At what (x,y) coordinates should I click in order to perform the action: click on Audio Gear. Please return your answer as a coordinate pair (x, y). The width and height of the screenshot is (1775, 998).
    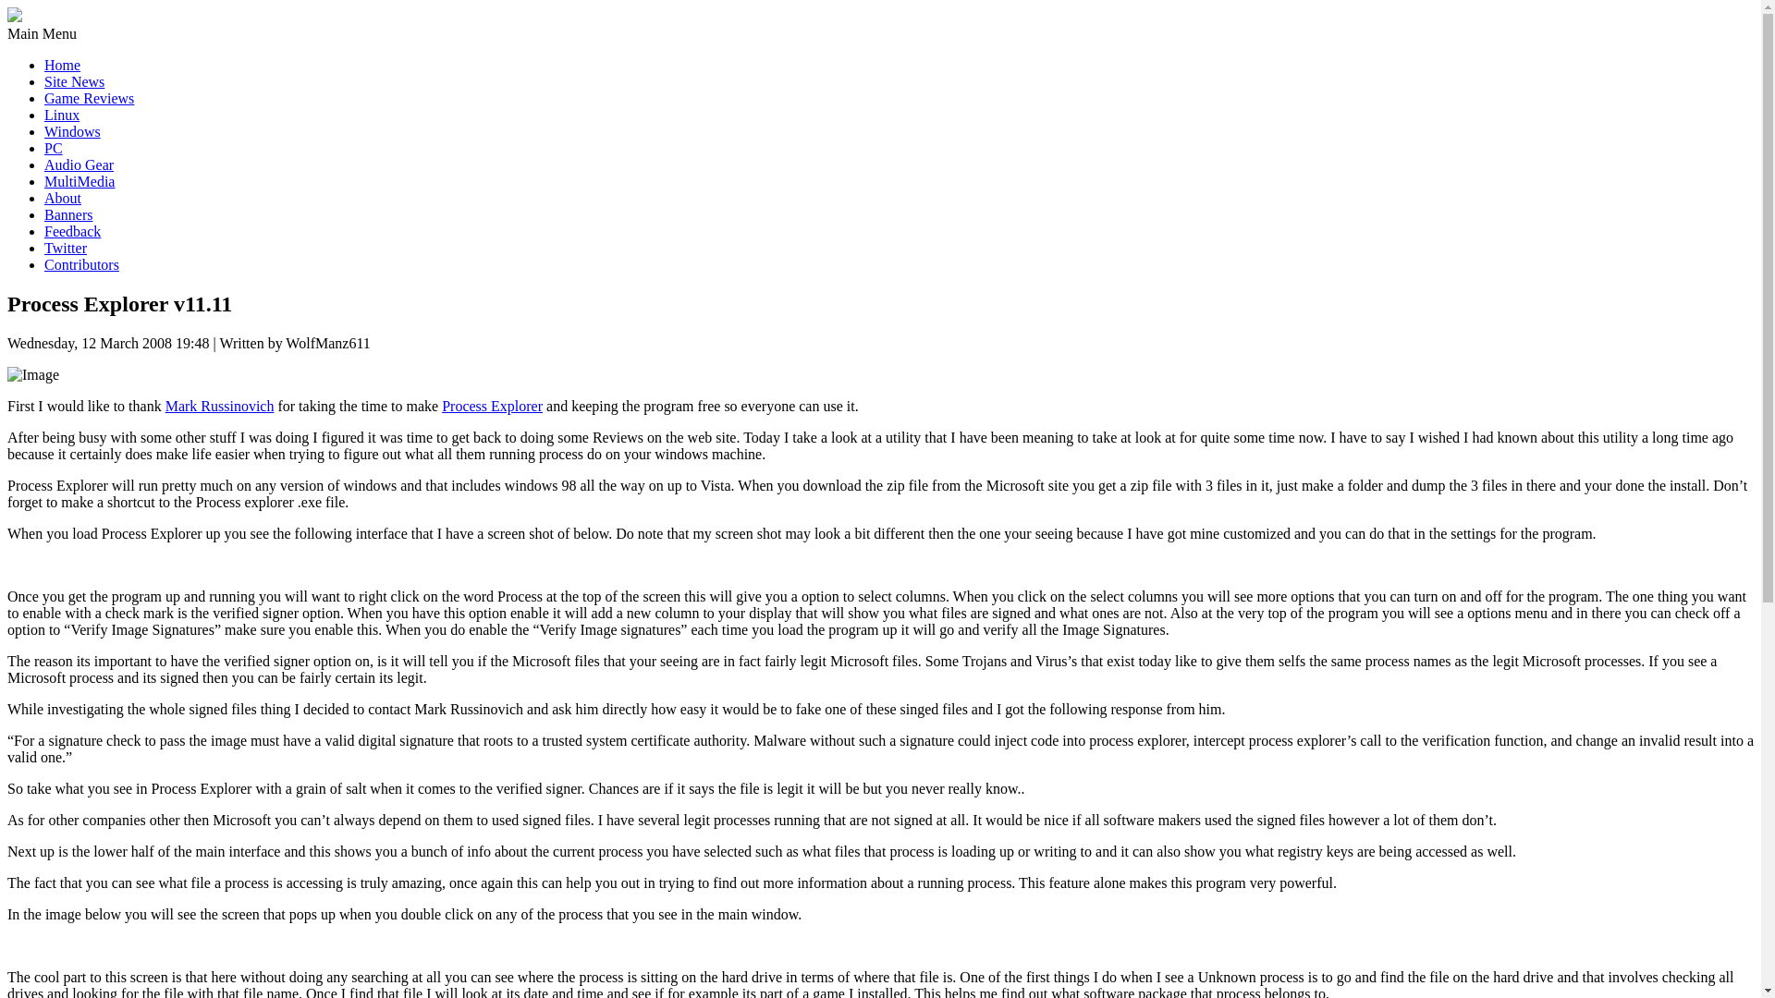
    Looking at the image, I should click on (79, 164).